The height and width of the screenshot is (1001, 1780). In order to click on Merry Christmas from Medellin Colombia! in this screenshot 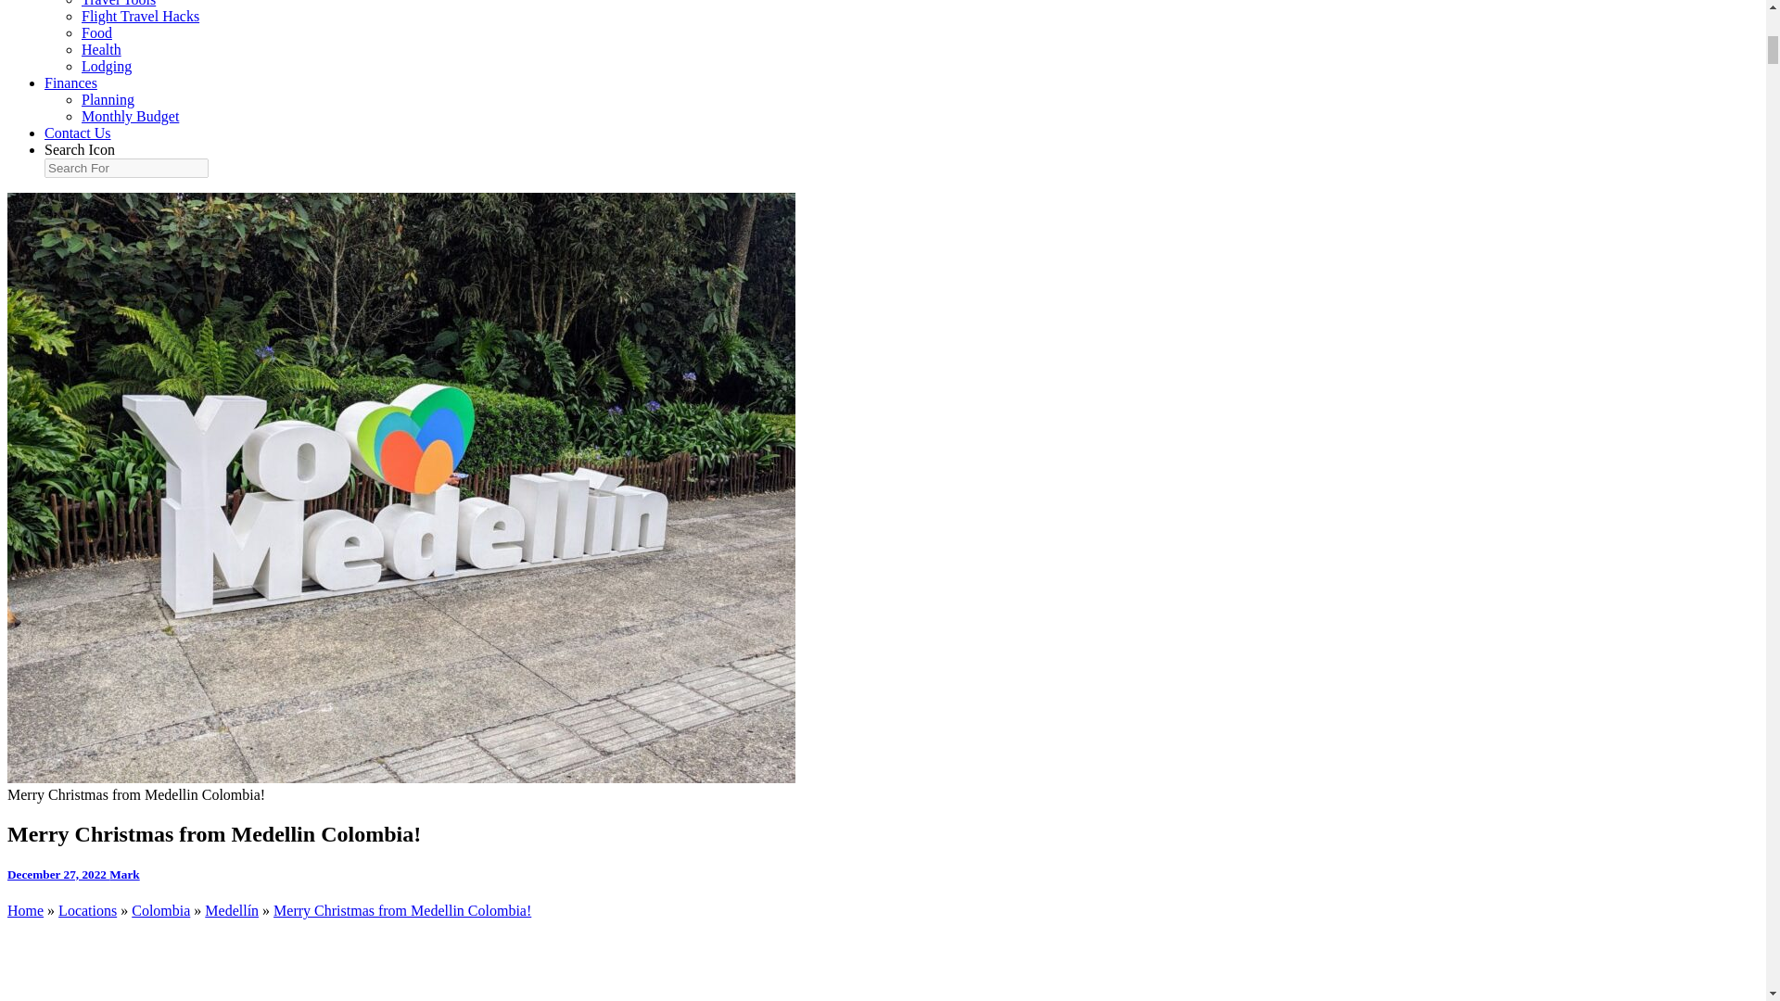, I will do `click(402, 910)`.